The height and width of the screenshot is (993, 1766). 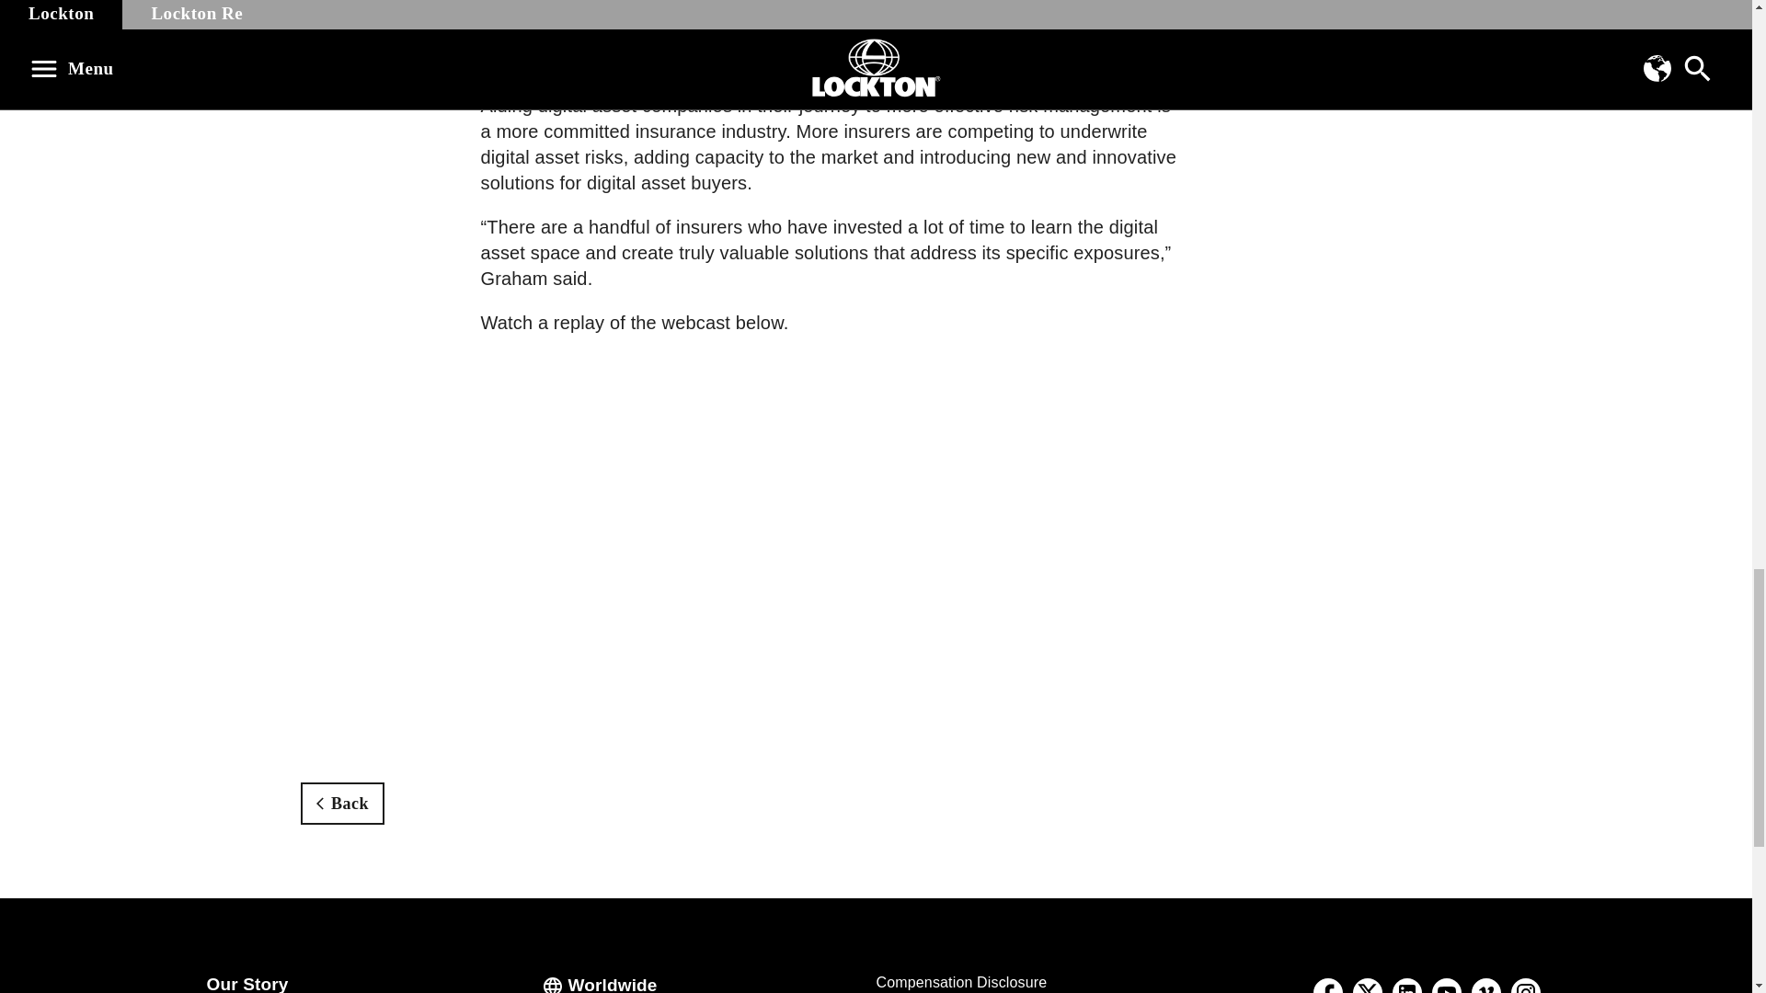 I want to click on Follow Lockton on Facebook, so click(x=1327, y=982).